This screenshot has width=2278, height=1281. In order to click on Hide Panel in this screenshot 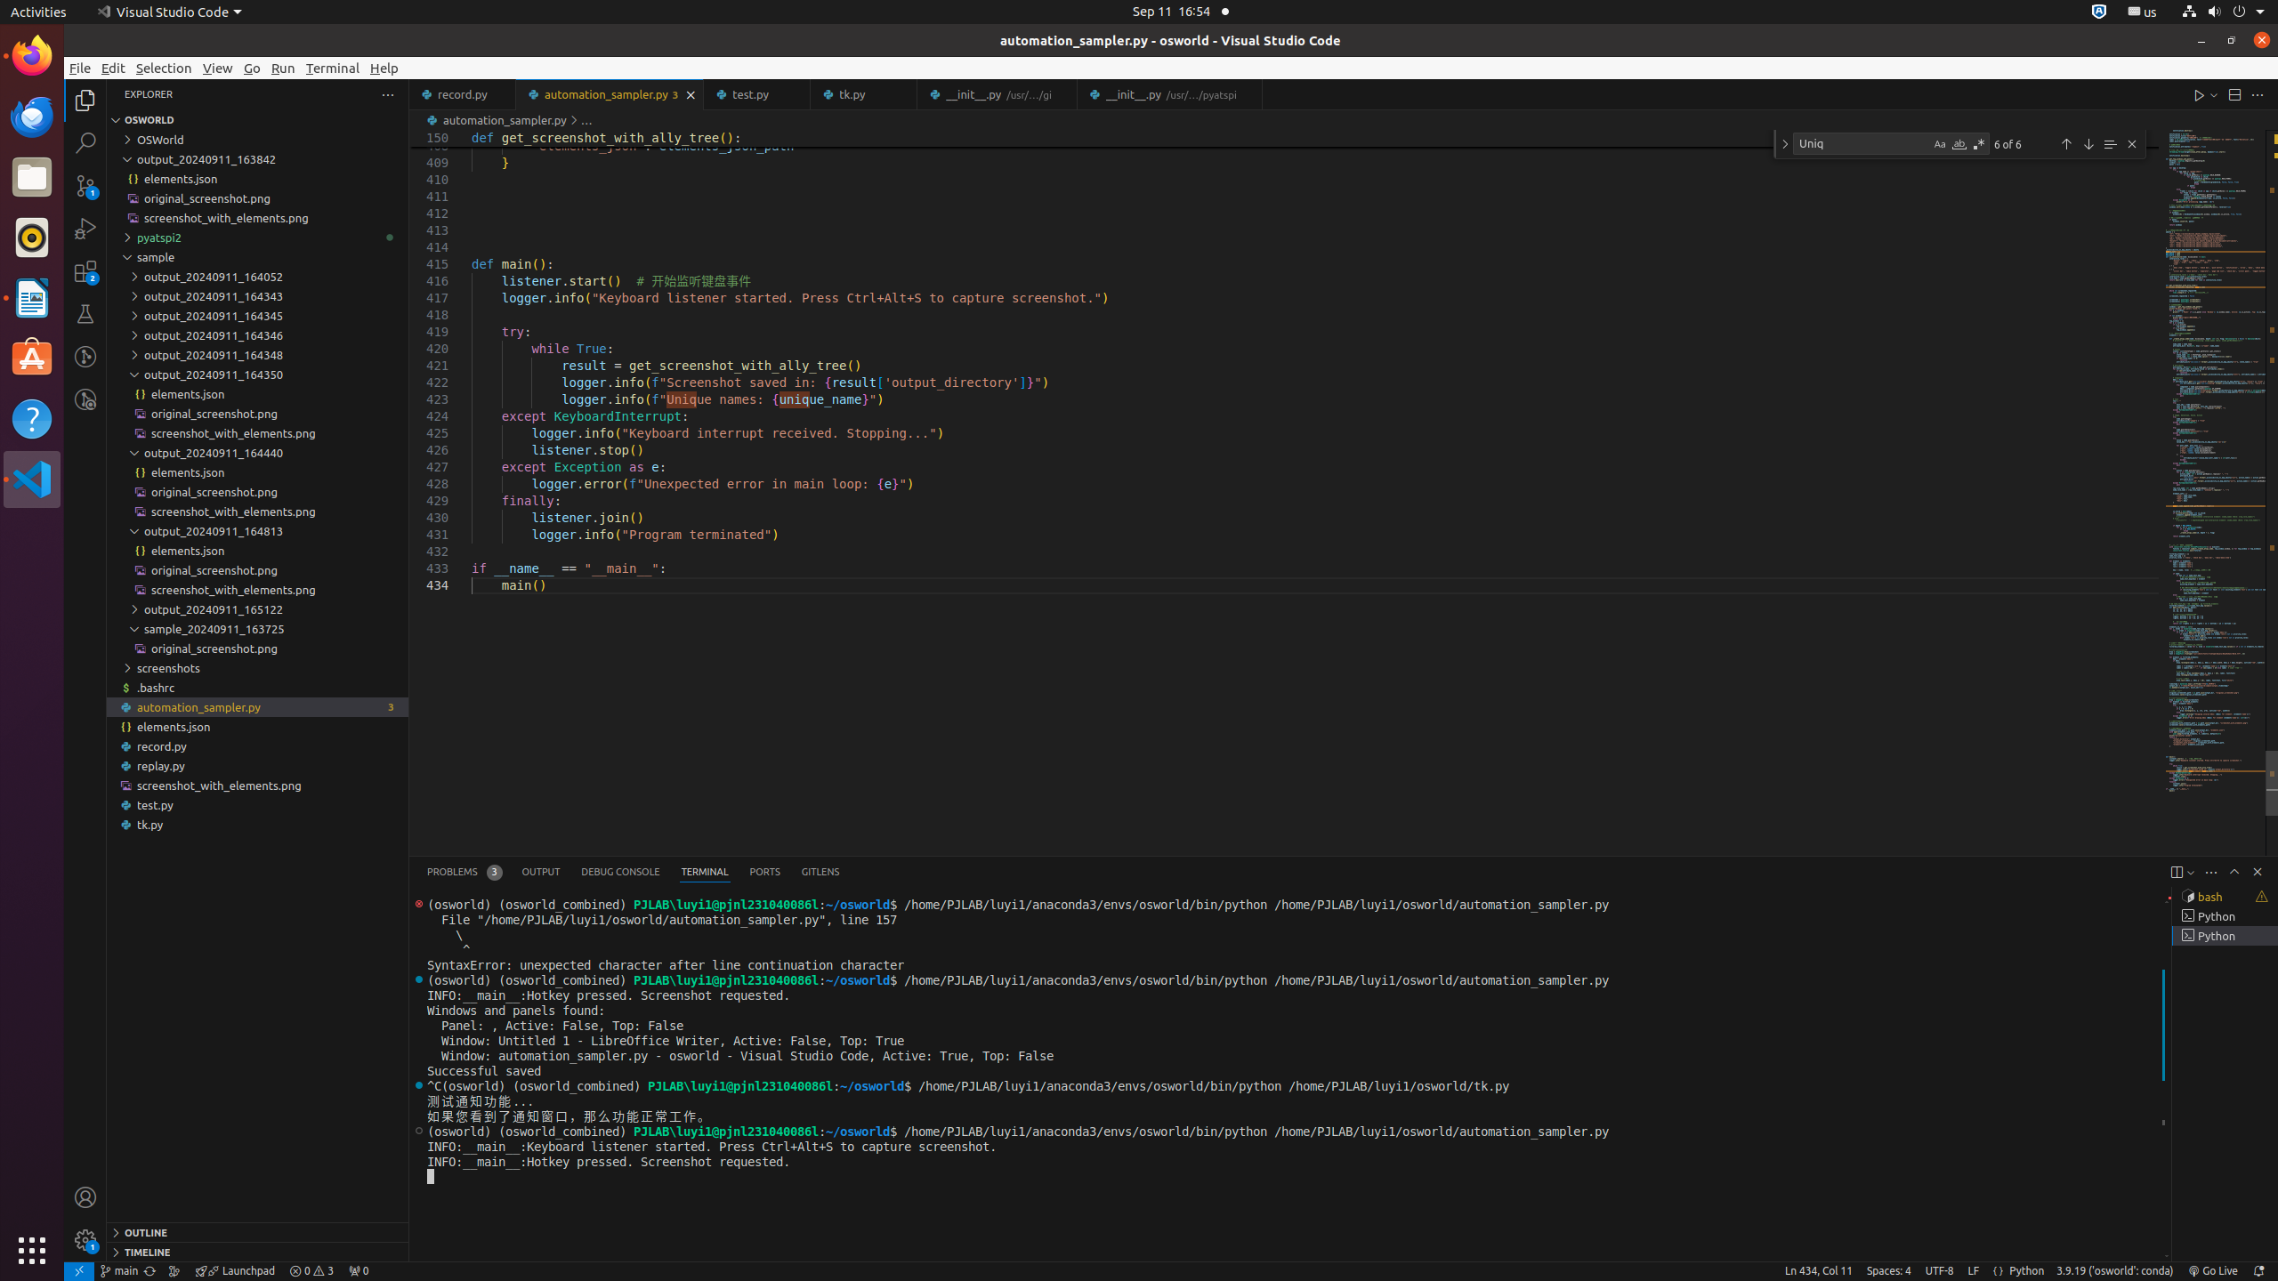, I will do `click(2258, 872)`.